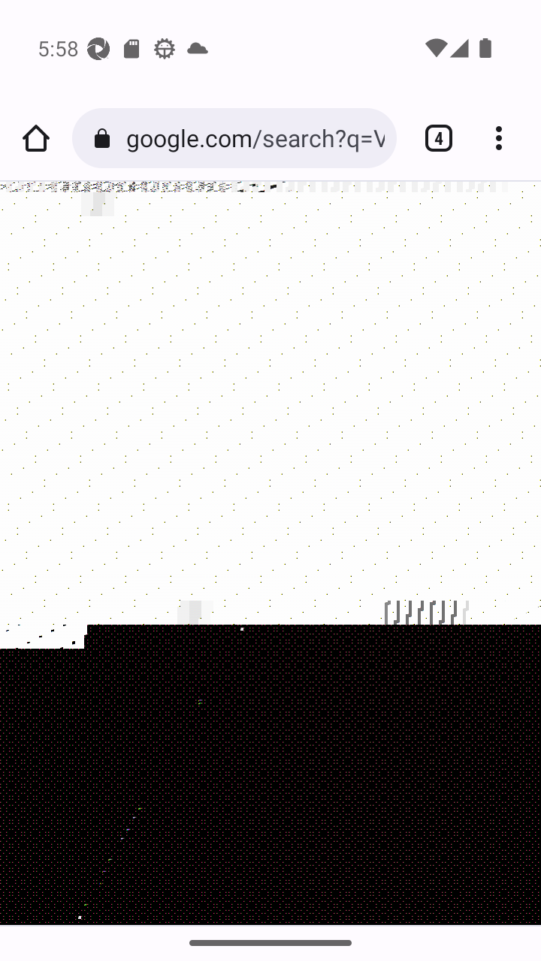  I want to click on Home, so click(36, 138).